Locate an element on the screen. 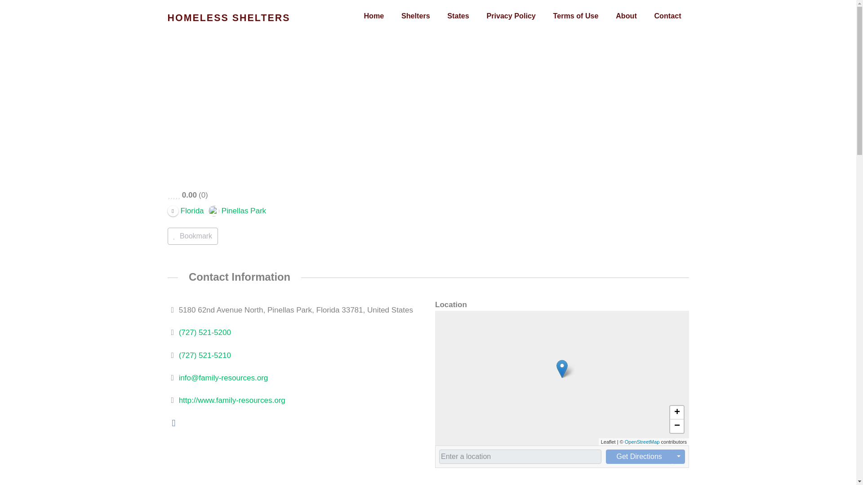 This screenshot has height=485, width=863. Privacy Policy is located at coordinates (511, 16).